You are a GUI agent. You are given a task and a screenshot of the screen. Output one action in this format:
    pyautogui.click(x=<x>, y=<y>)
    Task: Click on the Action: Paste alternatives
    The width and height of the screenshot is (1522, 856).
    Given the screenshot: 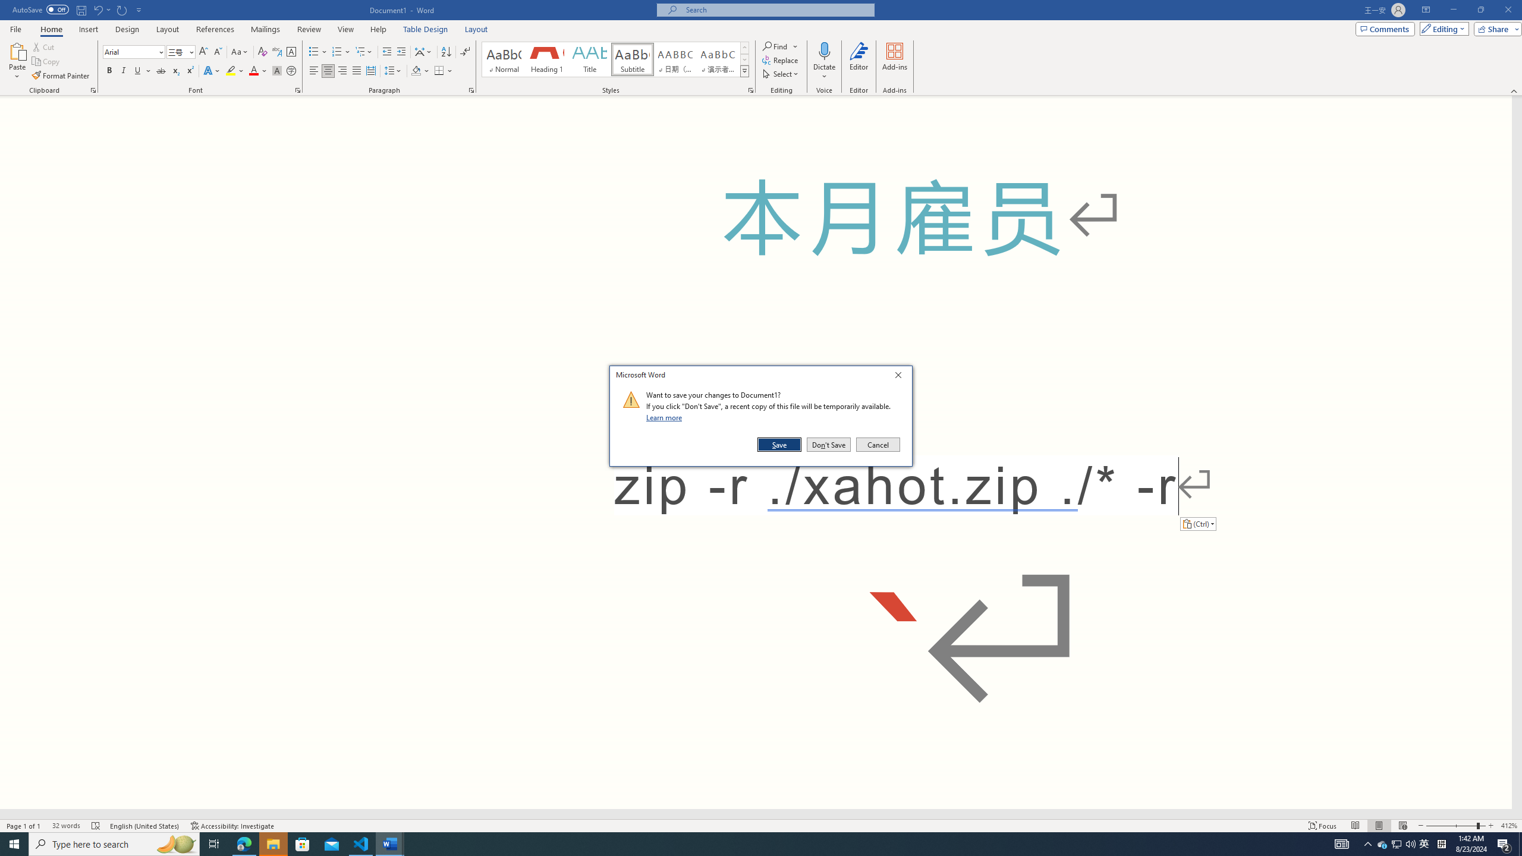 What is the action you would take?
    pyautogui.click(x=1197, y=523)
    